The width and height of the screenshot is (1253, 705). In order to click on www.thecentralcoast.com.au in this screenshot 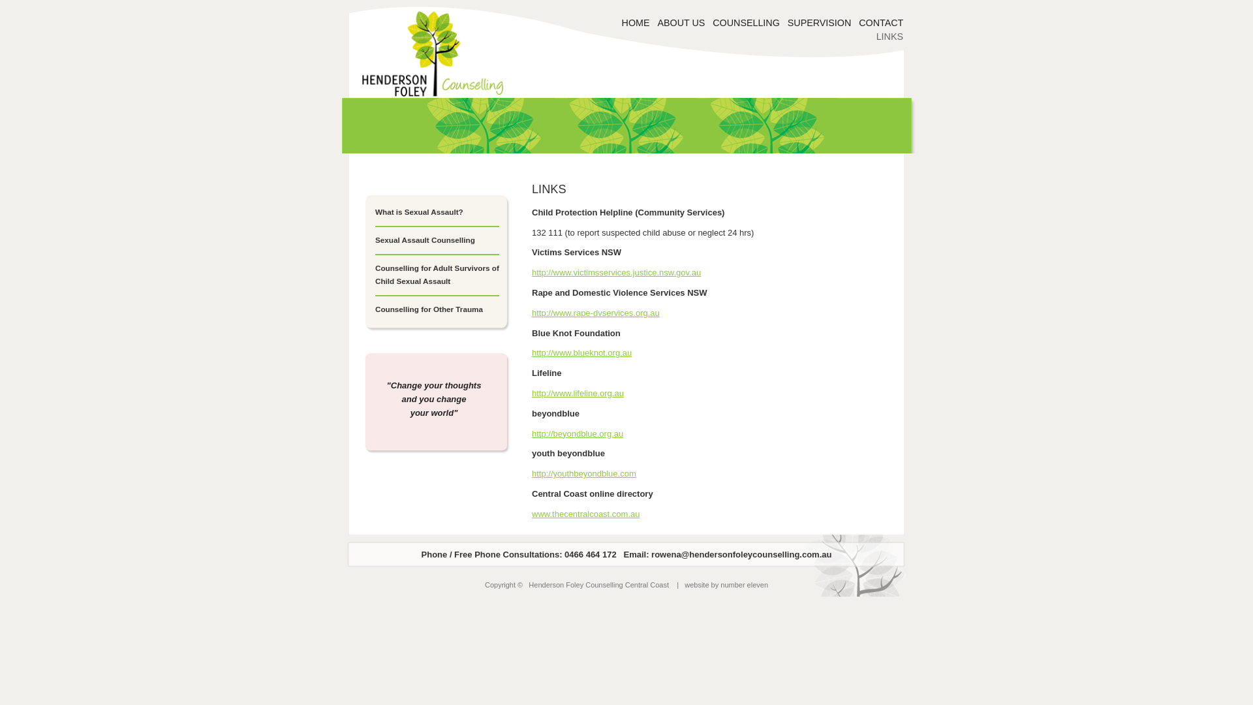, I will do `click(585, 514)`.